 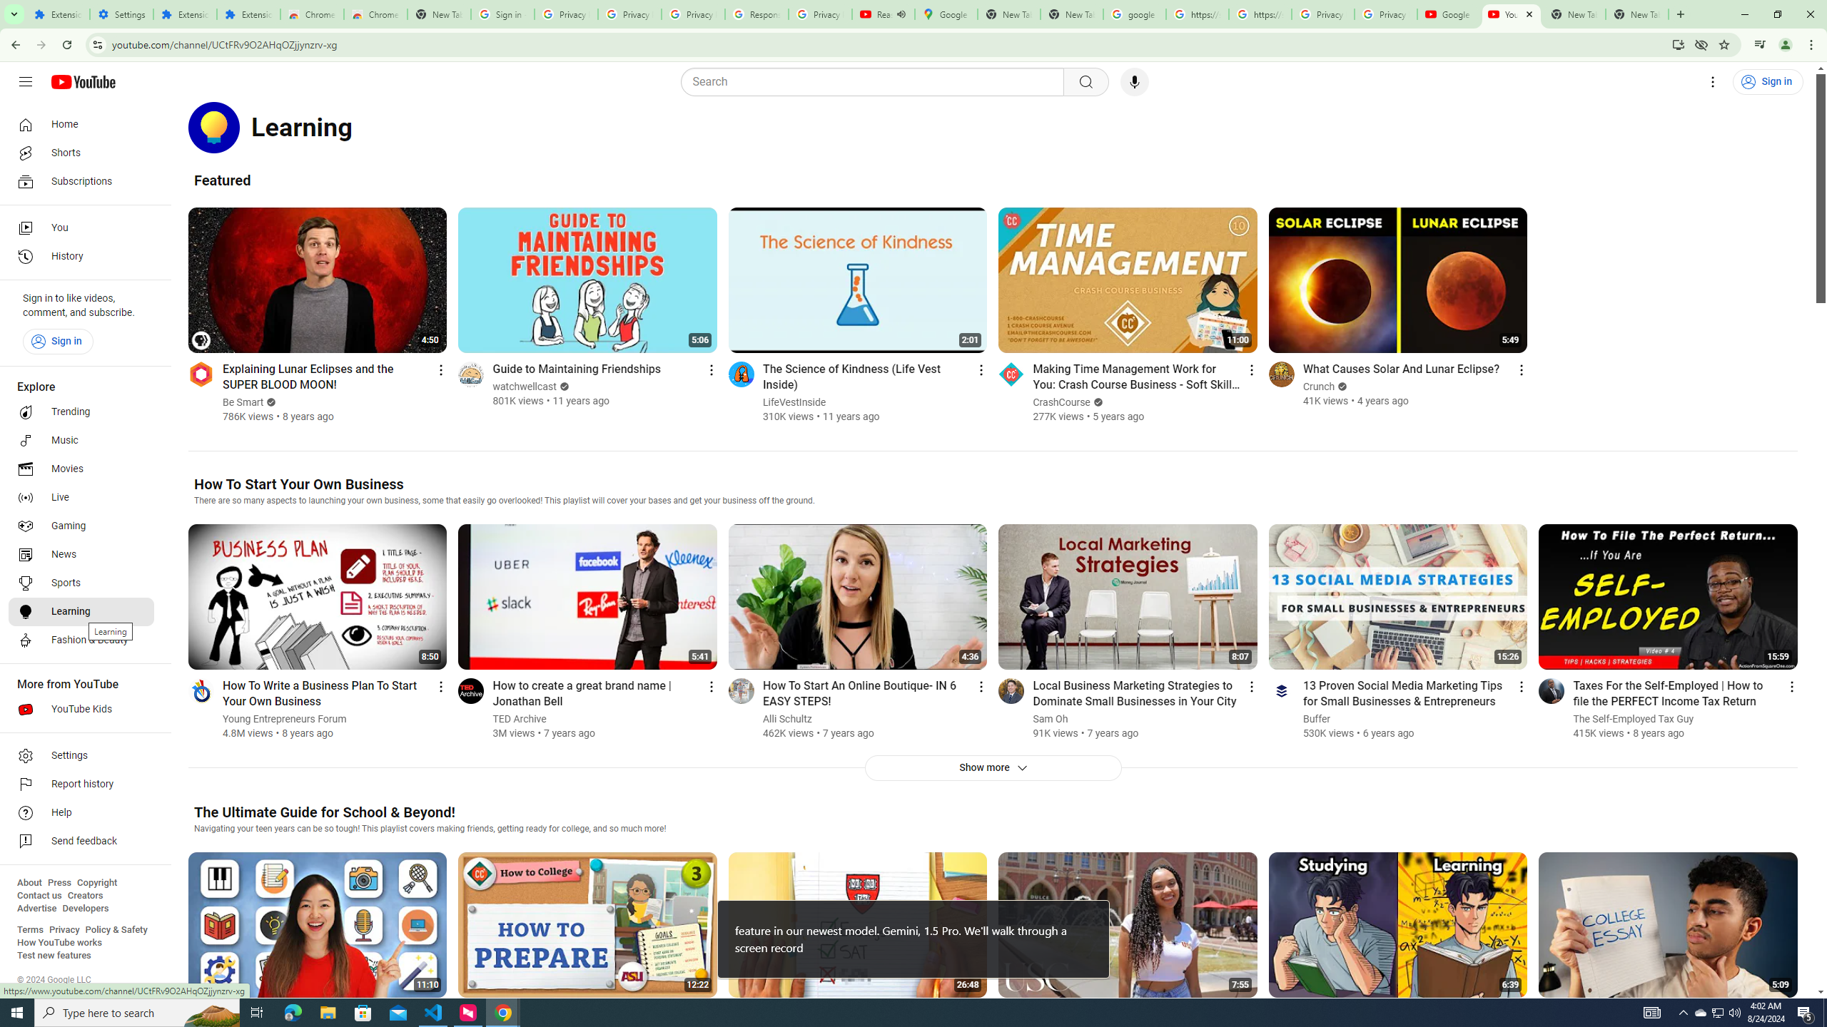 I want to click on Creators, so click(x=86, y=896).